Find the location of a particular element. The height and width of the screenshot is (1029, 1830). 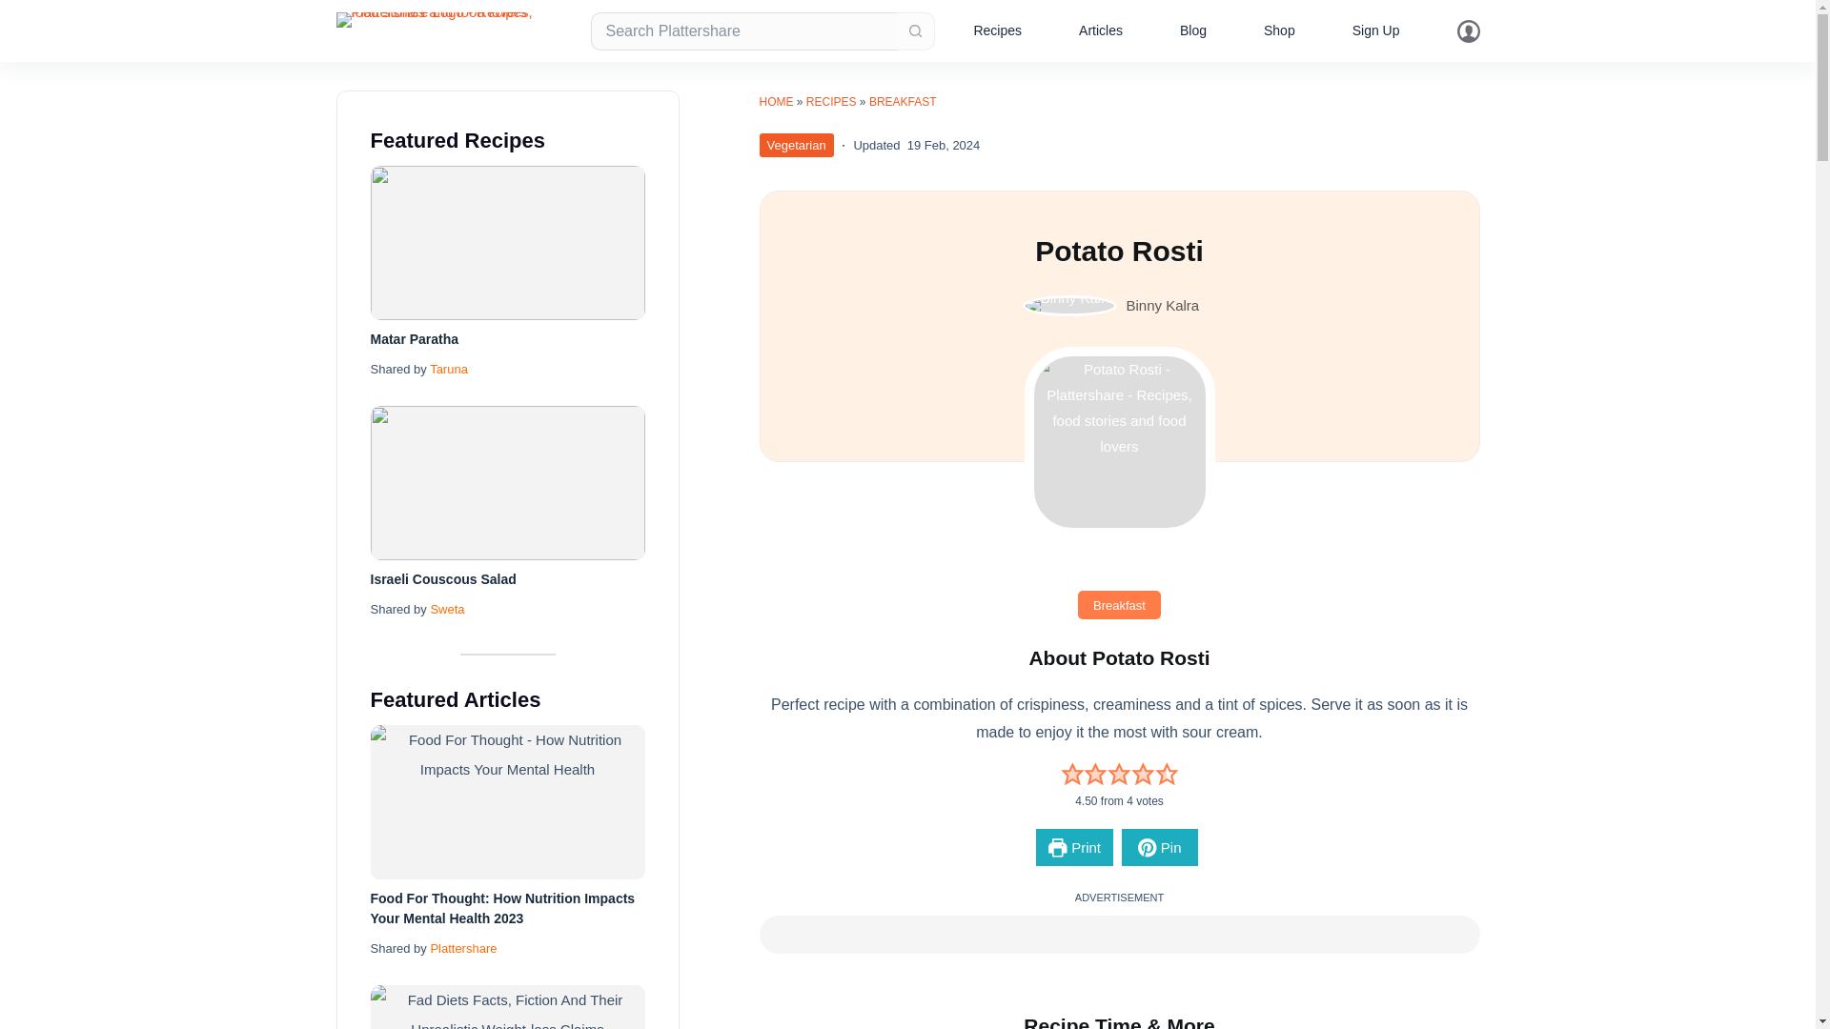

Sign Up is located at coordinates (1376, 30).